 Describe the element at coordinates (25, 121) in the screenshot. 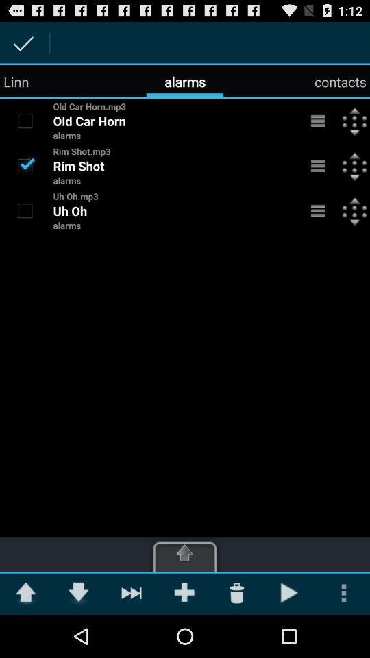

I see `select suond` at that location.